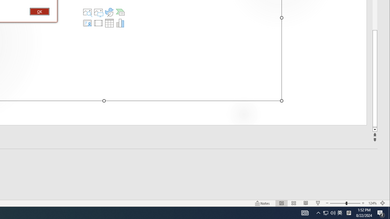  Describe the element at coordinates (333, 213) in the screenshot. I see `Q2790: 100%` at that location.